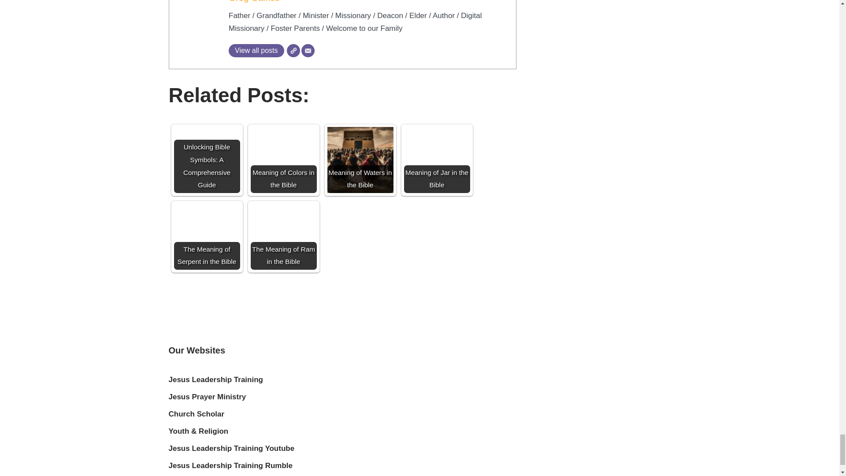 The height and width of the screenshot is (476, 846). I want to click on Meaning of Jar in the Bible, so click(436, 160).